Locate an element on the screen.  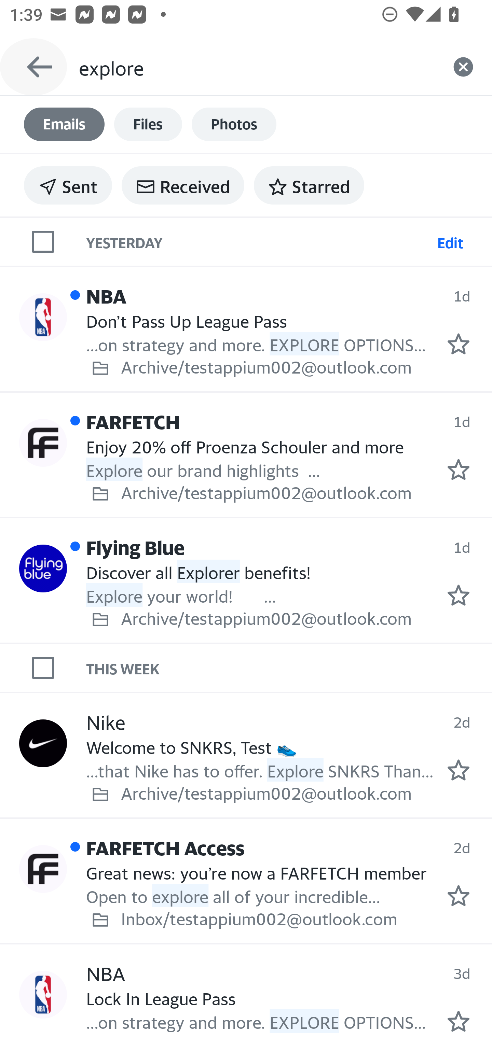
Profile
FARFETCH Access is located at coordinates (43, 869).